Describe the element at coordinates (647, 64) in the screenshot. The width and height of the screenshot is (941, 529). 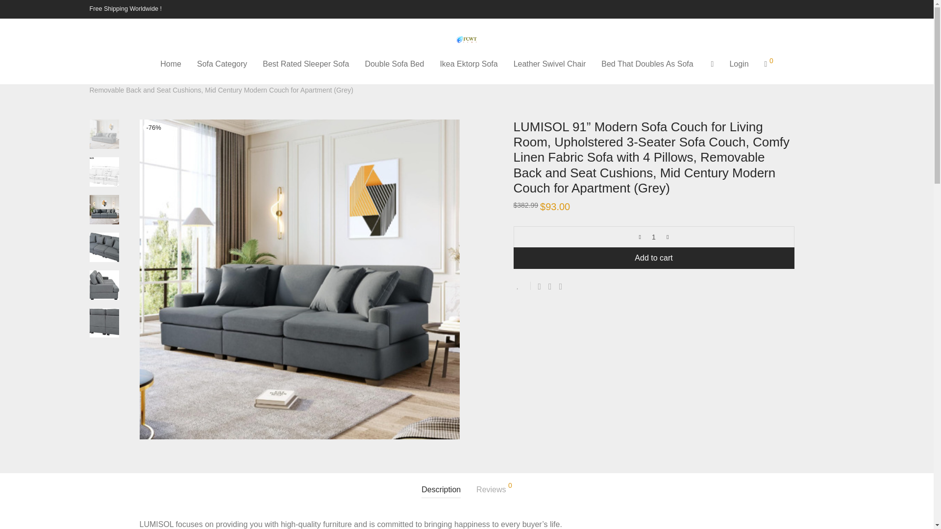
I see `Bed That Doubles As Sofa` at that location.